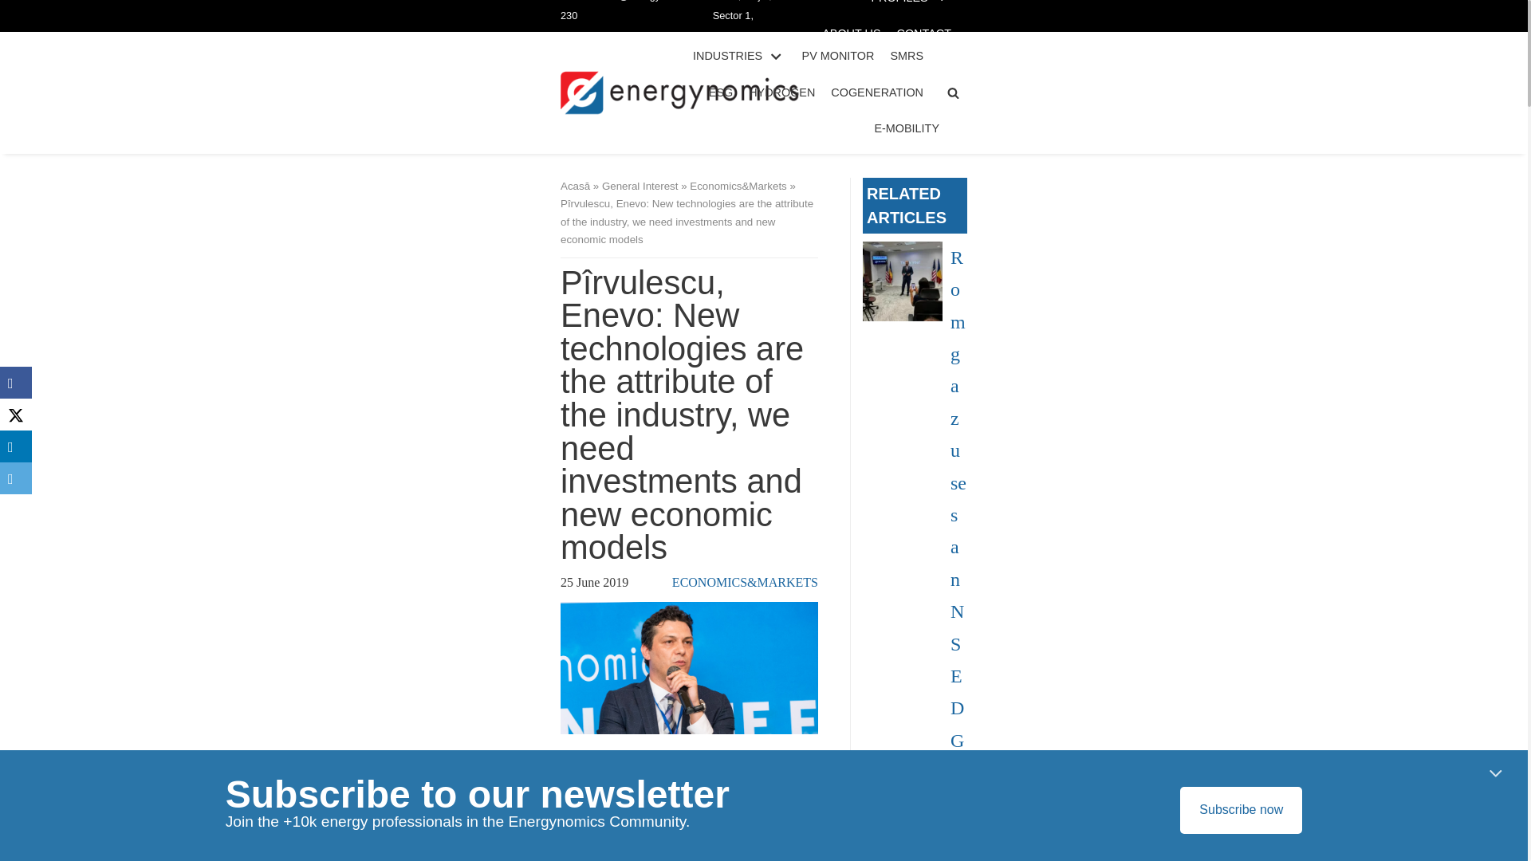  What do you see at coordinates (745, 30) in the screenshot?
I see `Str. Teheran nr. 22, etaj 1, Sector 1, Bucuresti, 011932` at bounding box center [745, 30].